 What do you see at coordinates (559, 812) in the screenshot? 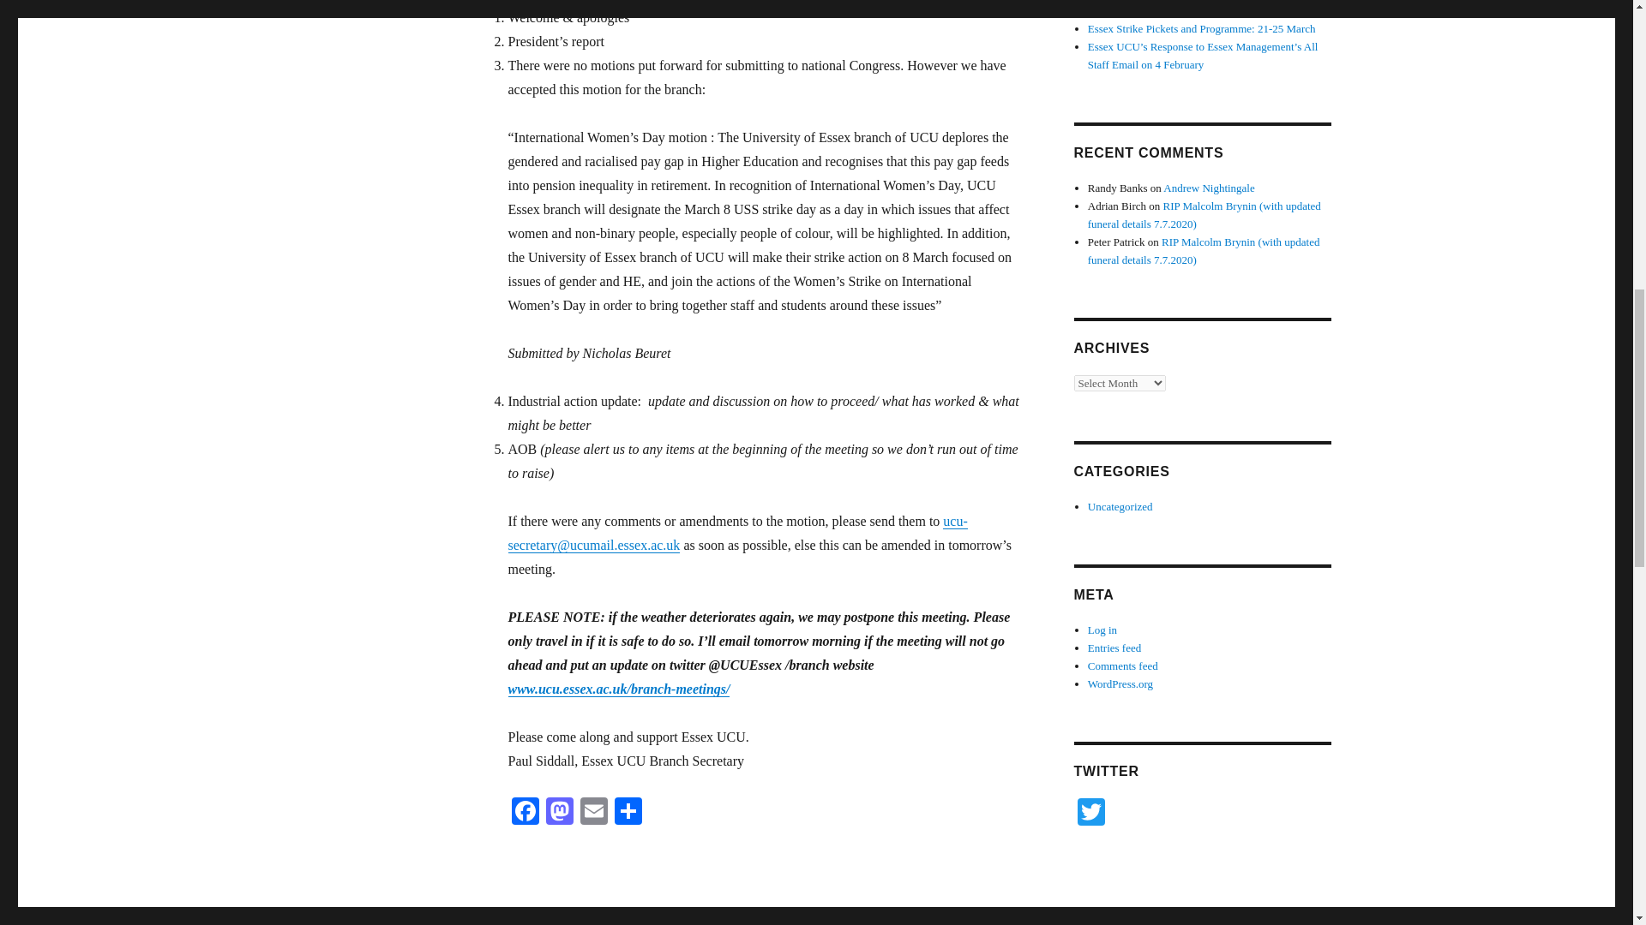
I see `Mastodon` at bounding box center [559, 812].